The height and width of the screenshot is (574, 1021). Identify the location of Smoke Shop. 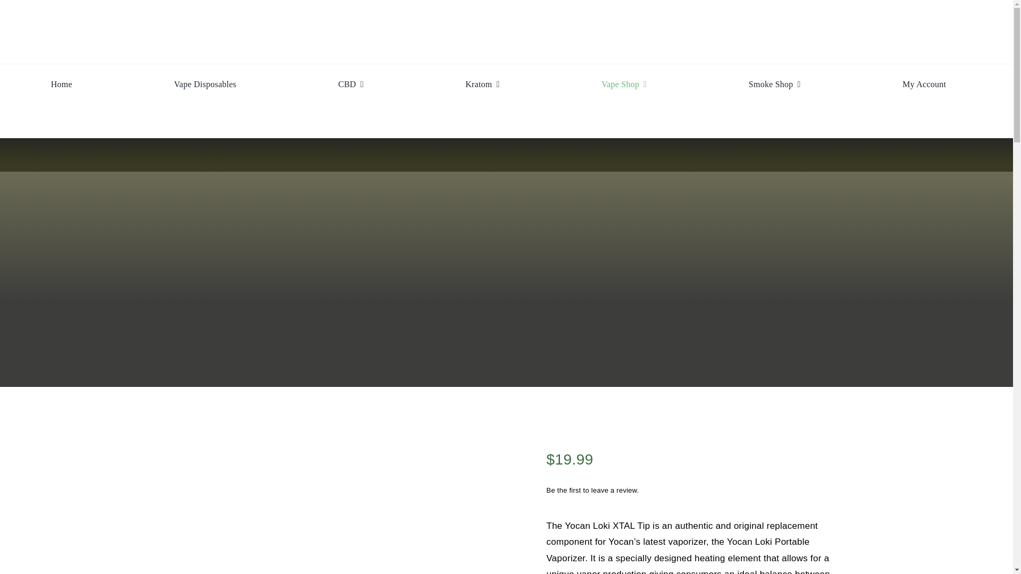
(774, 85).